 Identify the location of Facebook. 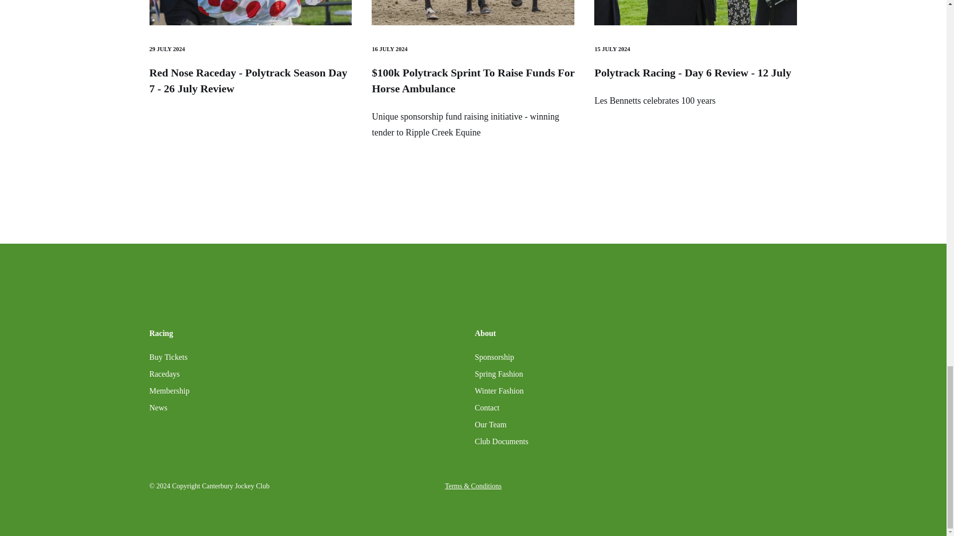
(679, 487).